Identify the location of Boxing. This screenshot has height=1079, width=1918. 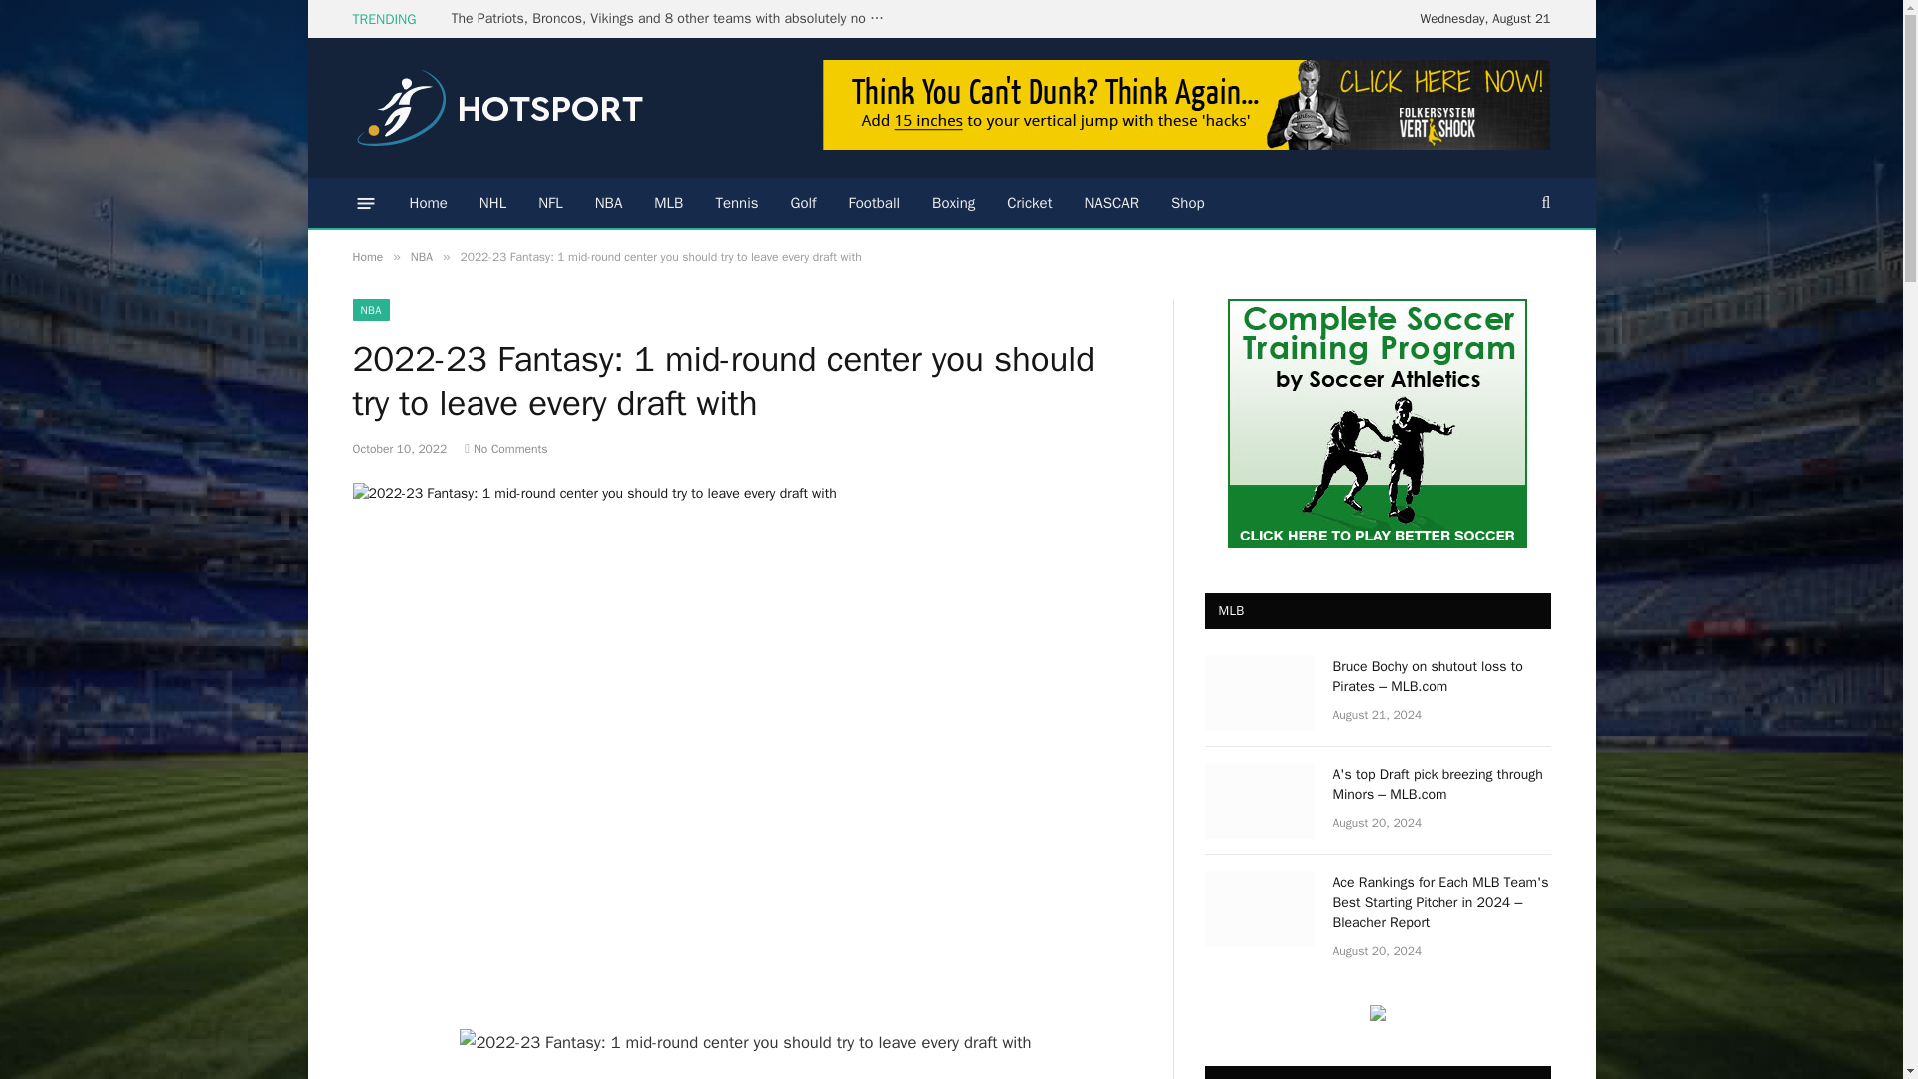
(953, 202).